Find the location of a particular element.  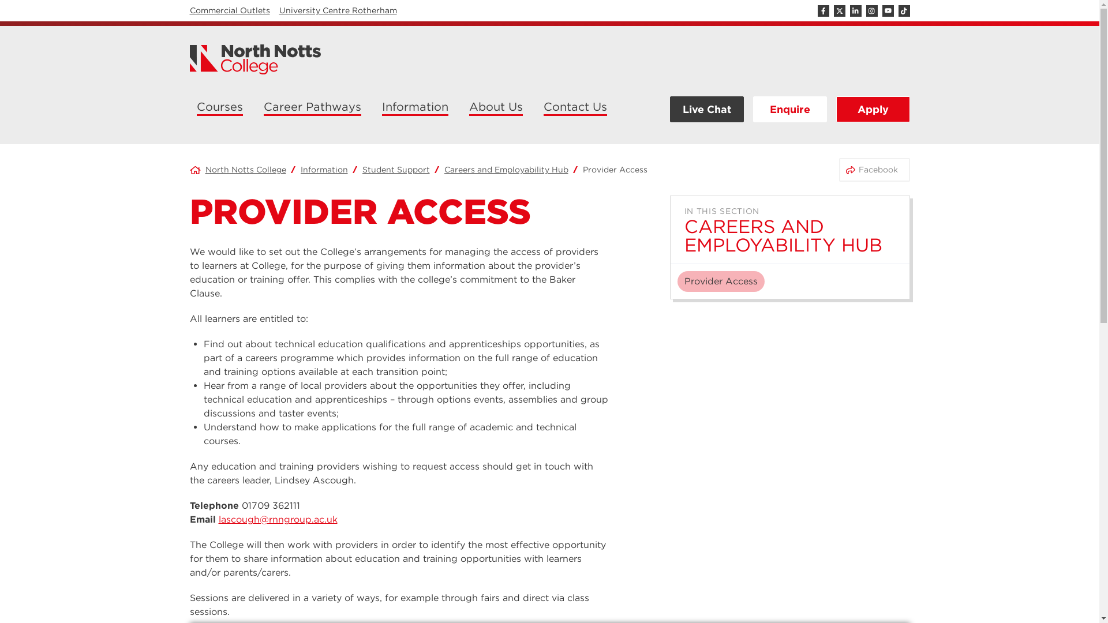

Instagram is located at coordinates (871, 10).